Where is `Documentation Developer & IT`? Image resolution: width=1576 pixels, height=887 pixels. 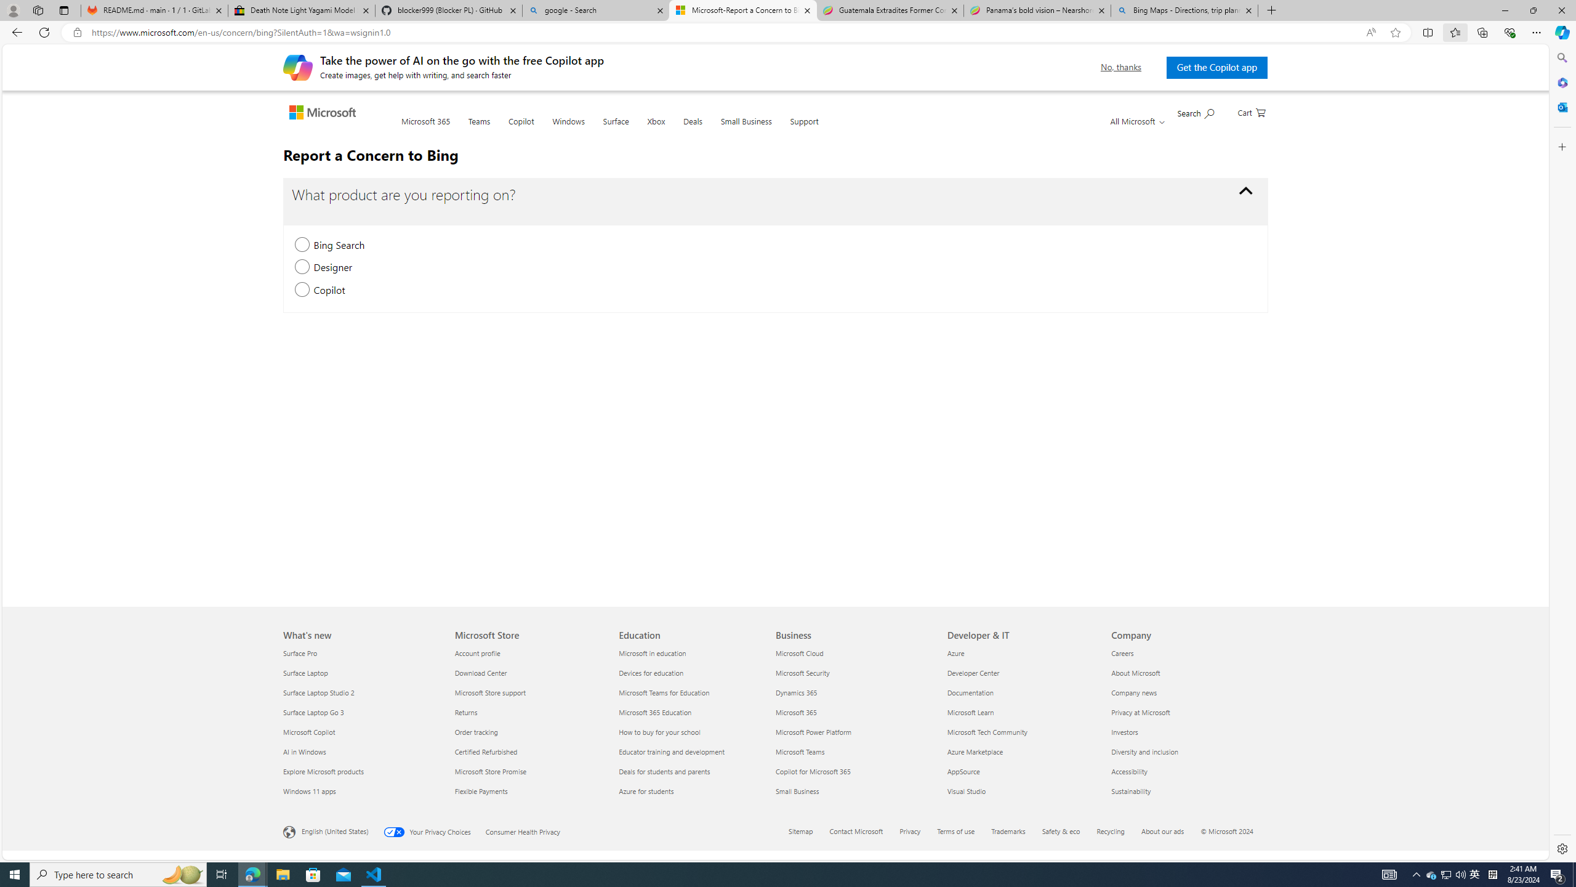 Documentation Developer & IT is located at coordinates (970, 692).